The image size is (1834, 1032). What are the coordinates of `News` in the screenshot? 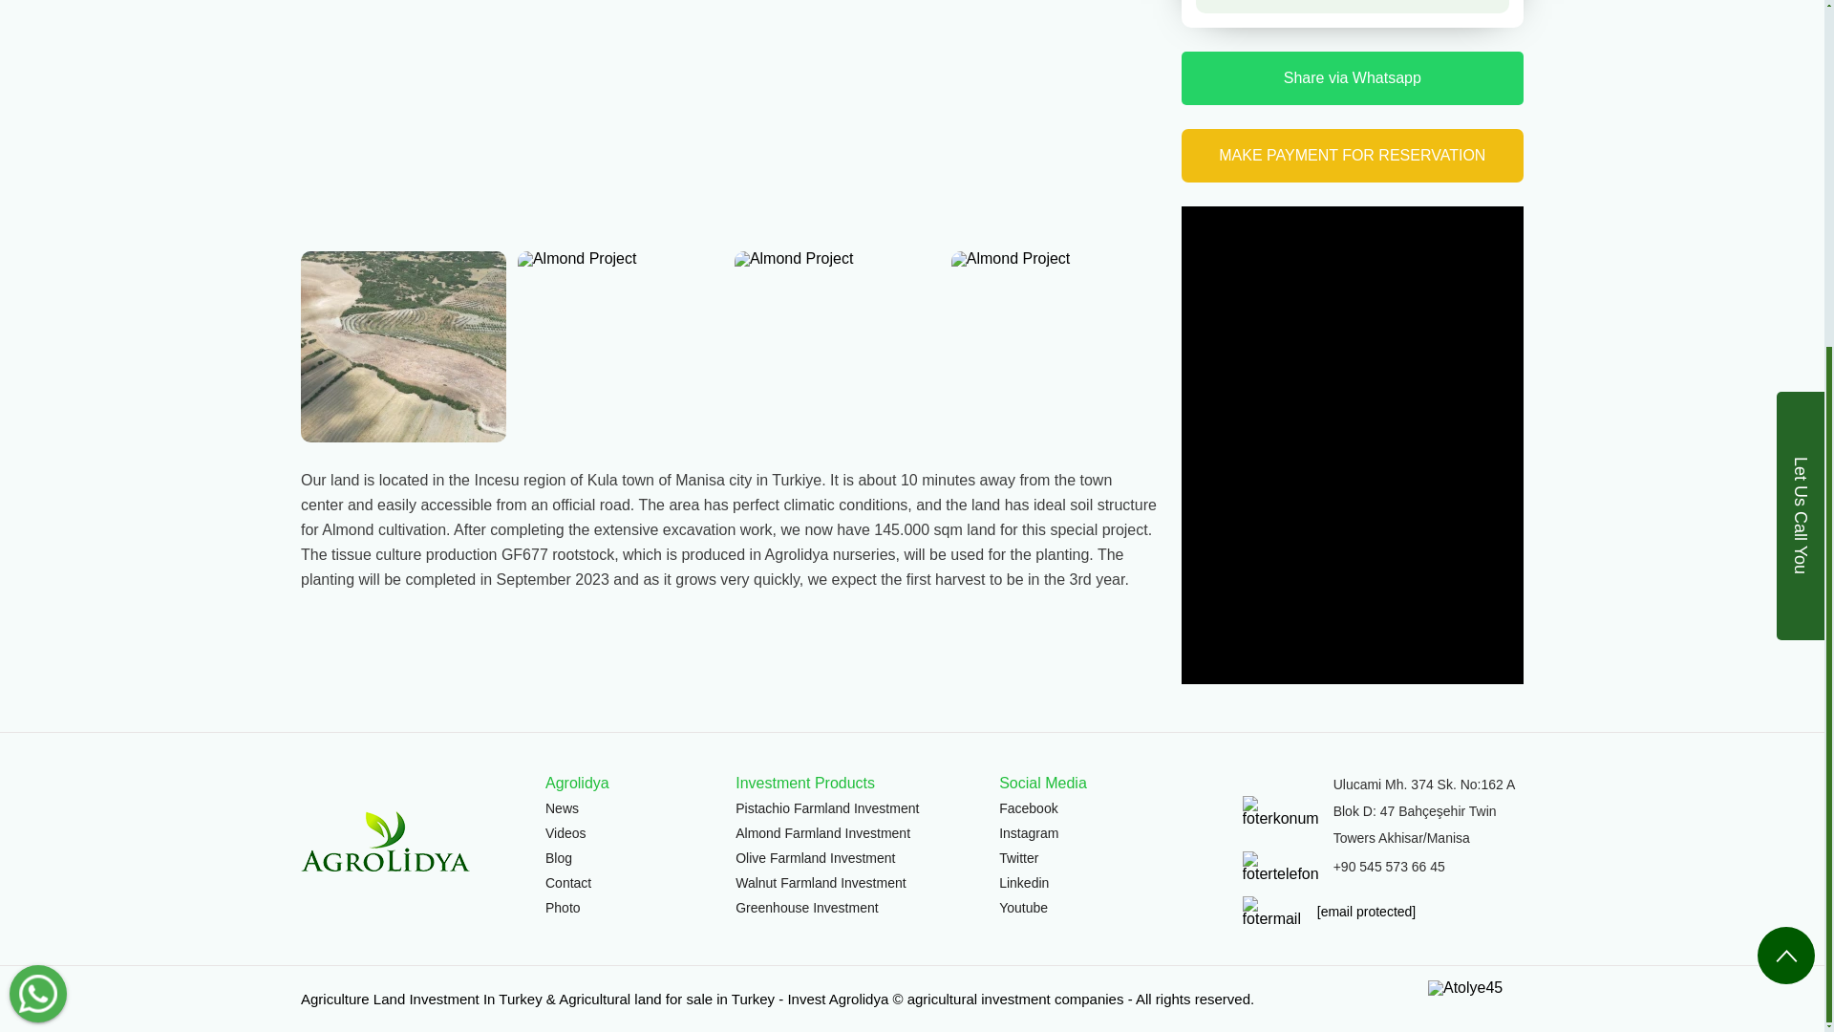 It's located at (562, 807).